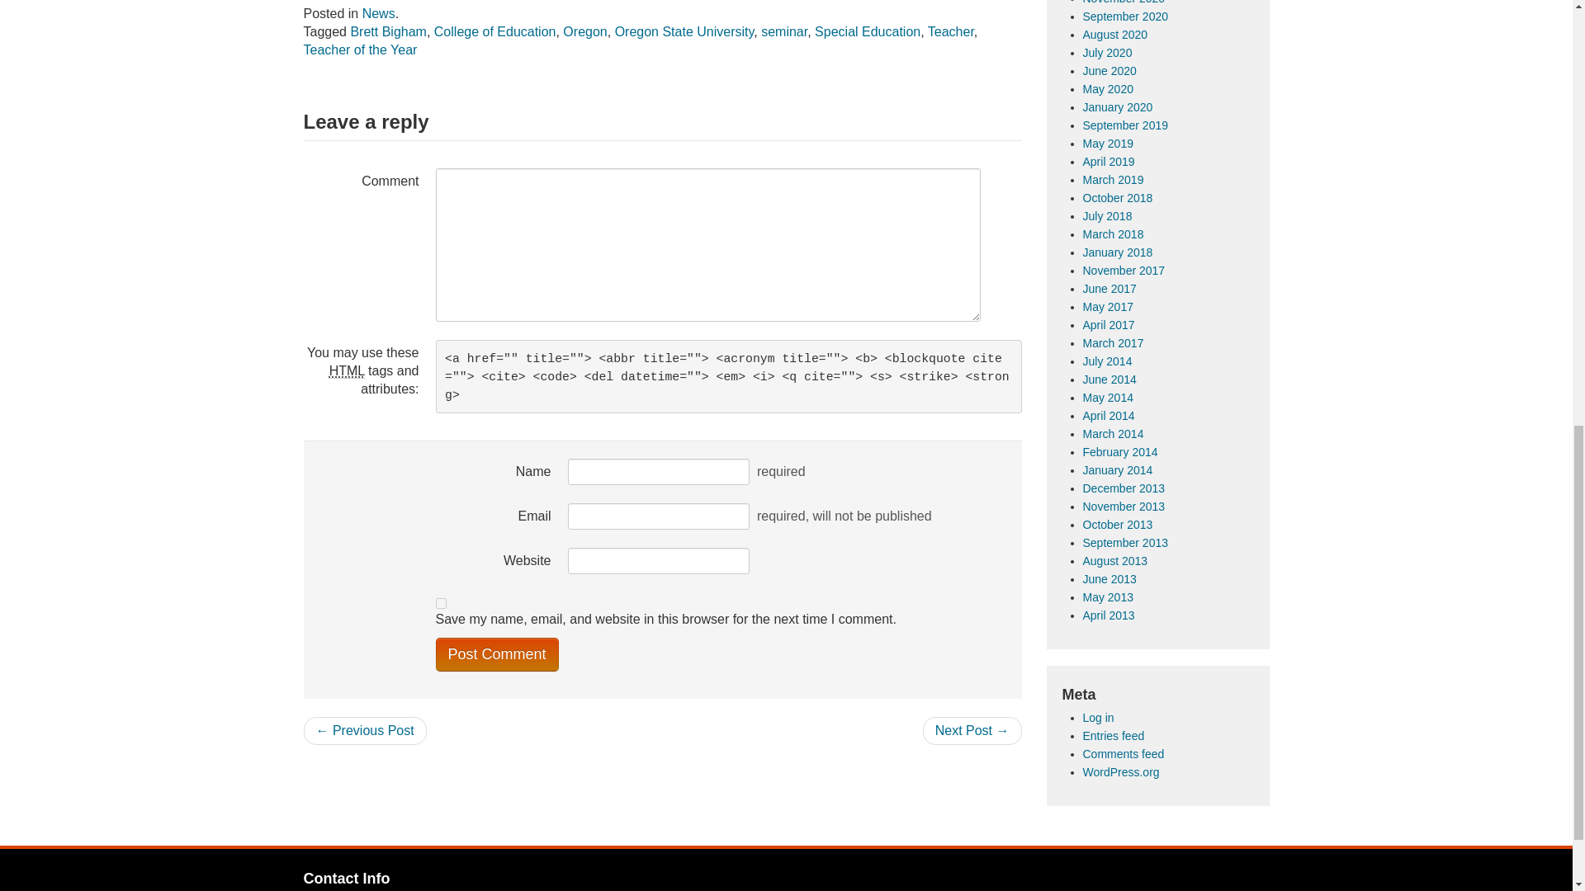 The width and height of the screenshot is (1585, 891). I want to click on Oregon, so click(584, 31).